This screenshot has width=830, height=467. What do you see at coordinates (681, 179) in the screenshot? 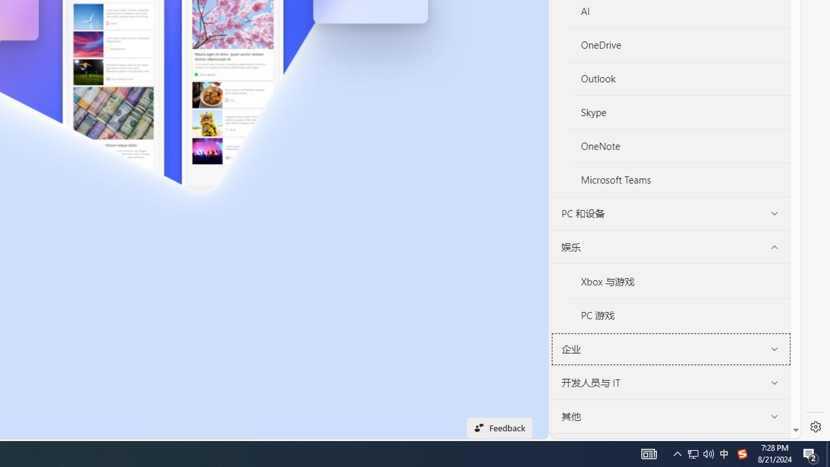
I see `Microsoft Teams` at bounding box center [681, 179].